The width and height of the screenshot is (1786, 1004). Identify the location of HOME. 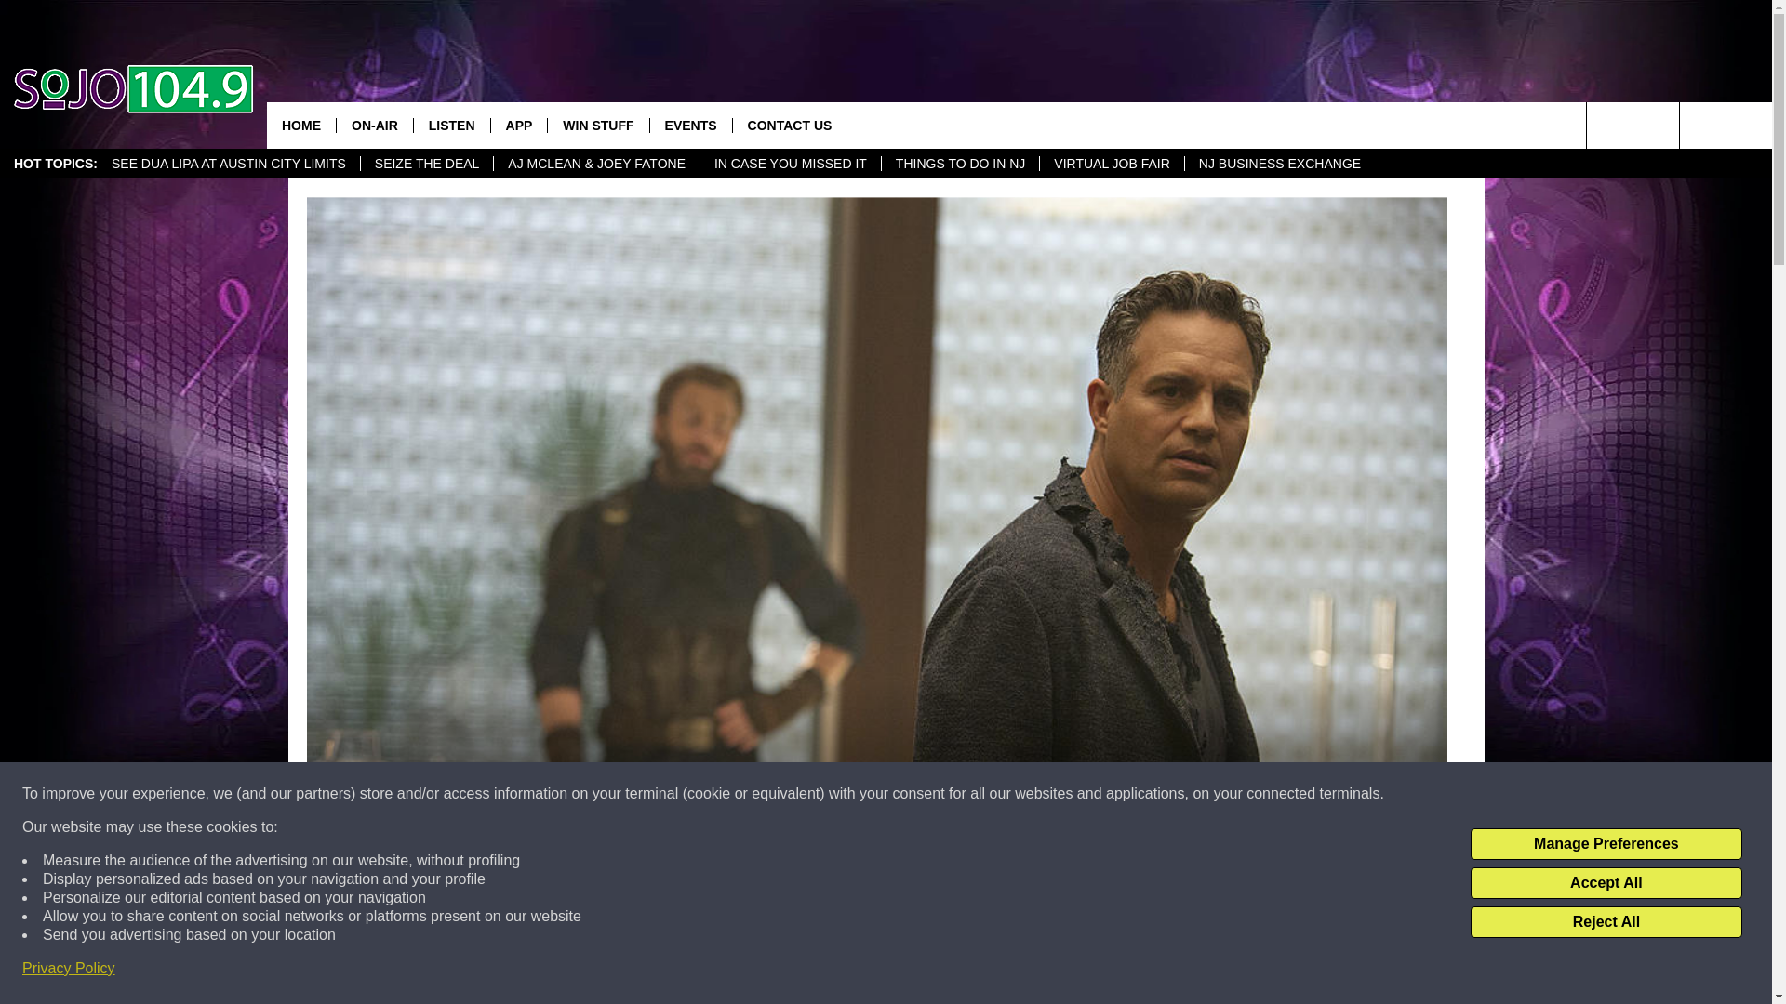
(300, 125).